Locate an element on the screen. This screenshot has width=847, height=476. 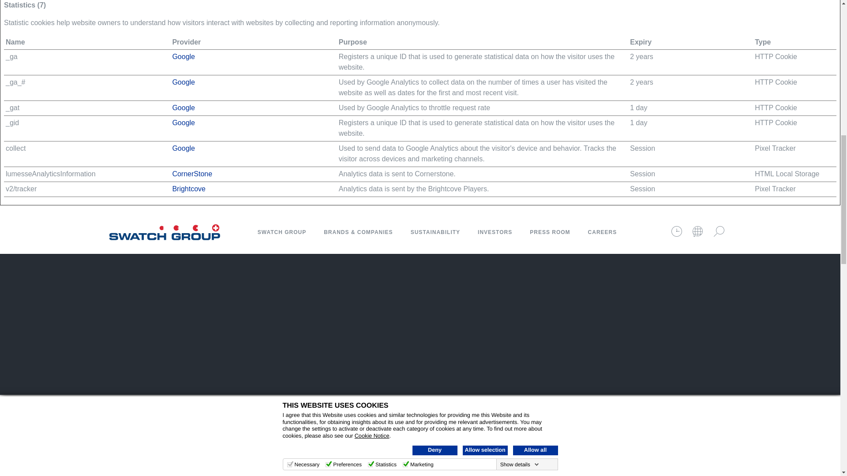
Google is located at coordinates (183, 82).